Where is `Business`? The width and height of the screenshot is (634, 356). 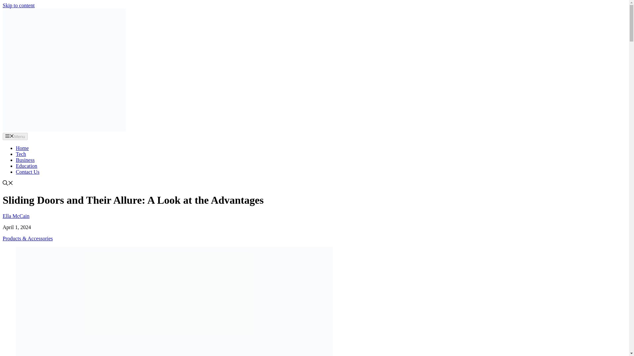 Business is located at coordinates (25, 160).